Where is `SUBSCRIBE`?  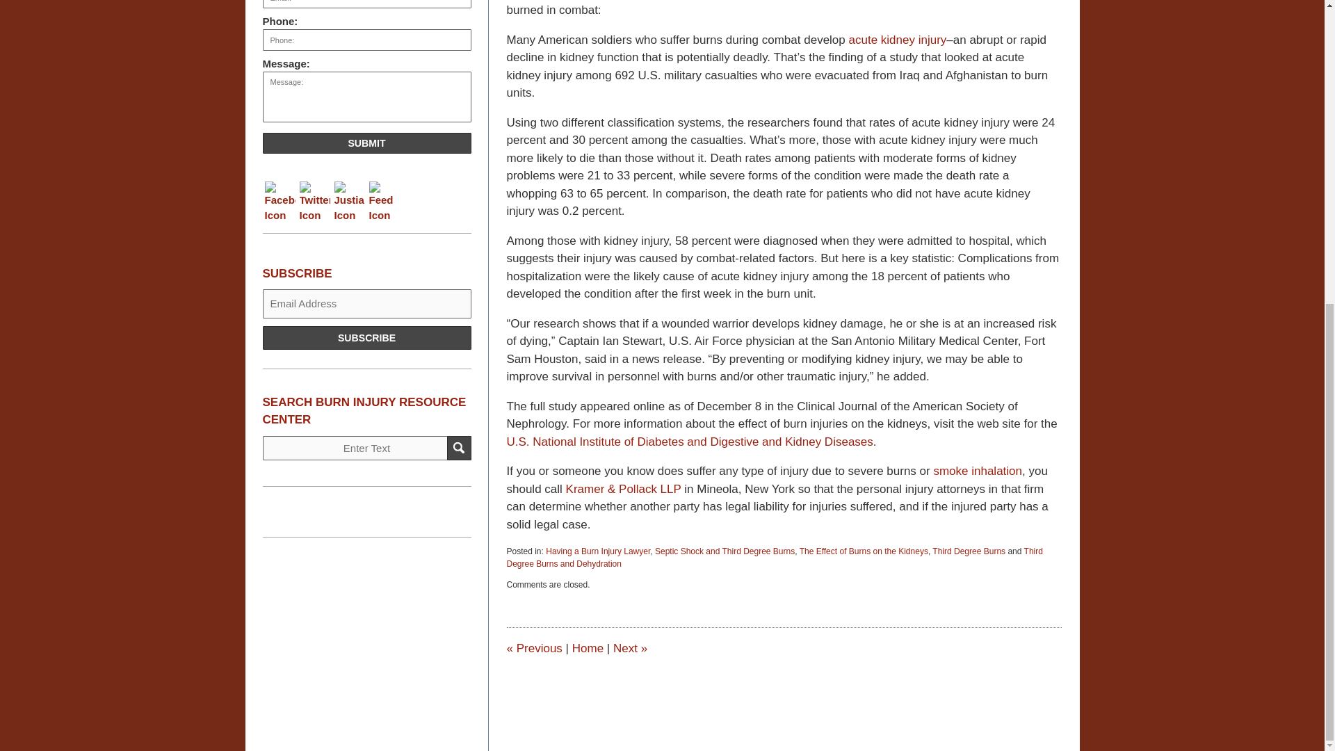 SUBSCRIBE is located at coordinates (367, 338).